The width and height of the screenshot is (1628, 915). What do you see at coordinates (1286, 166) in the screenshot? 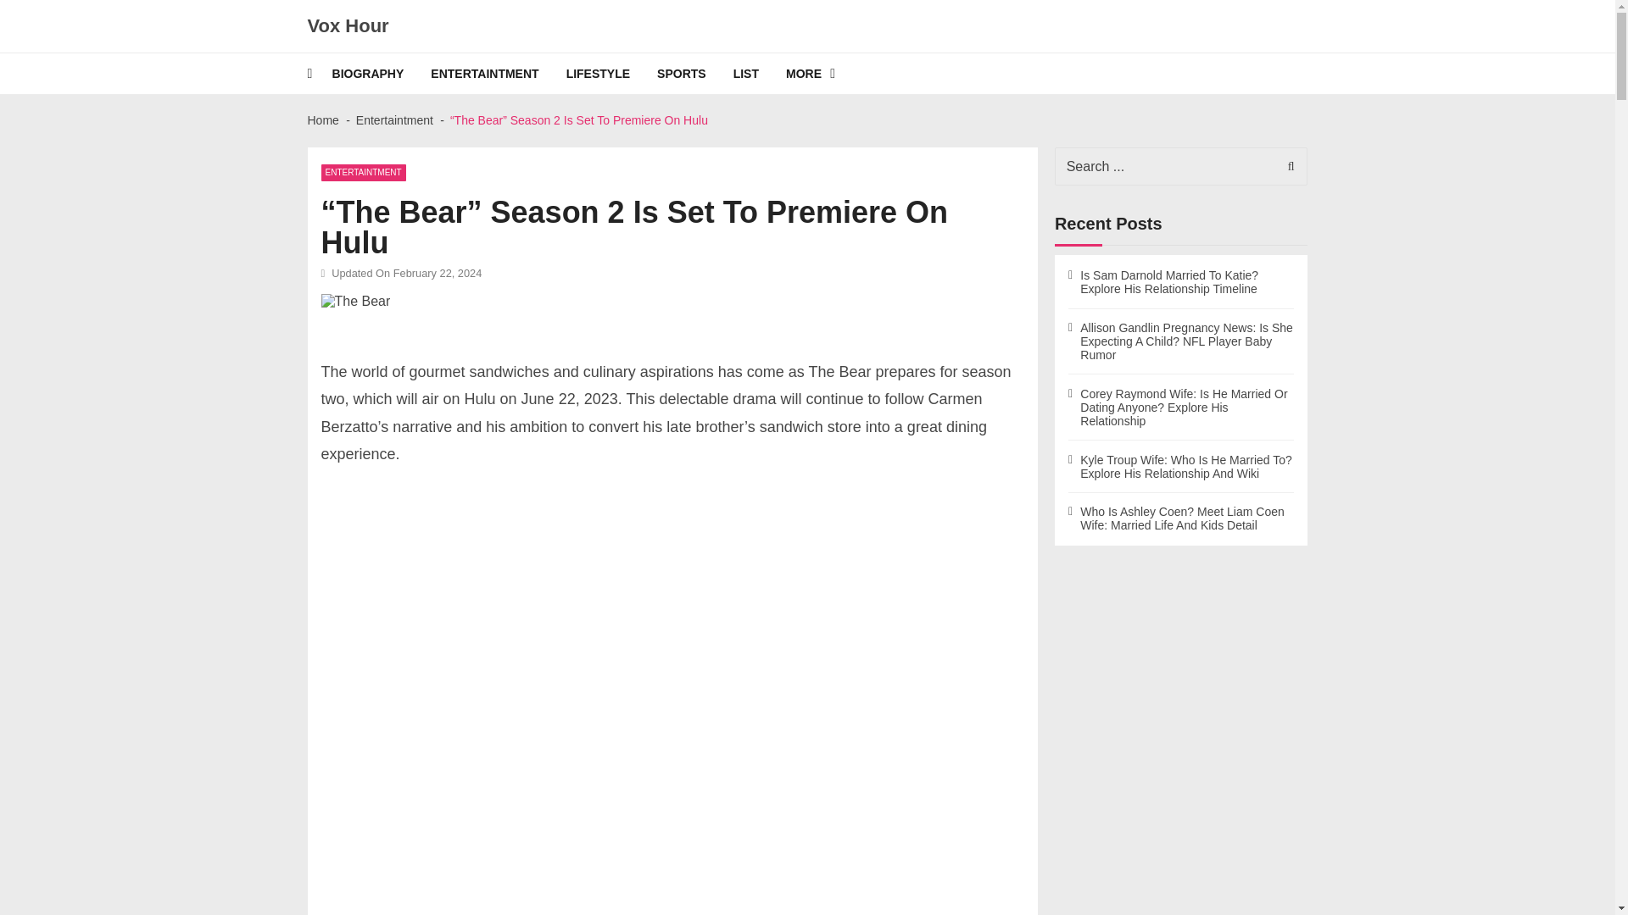
I see `Search` at bounding box center [1286, 166].